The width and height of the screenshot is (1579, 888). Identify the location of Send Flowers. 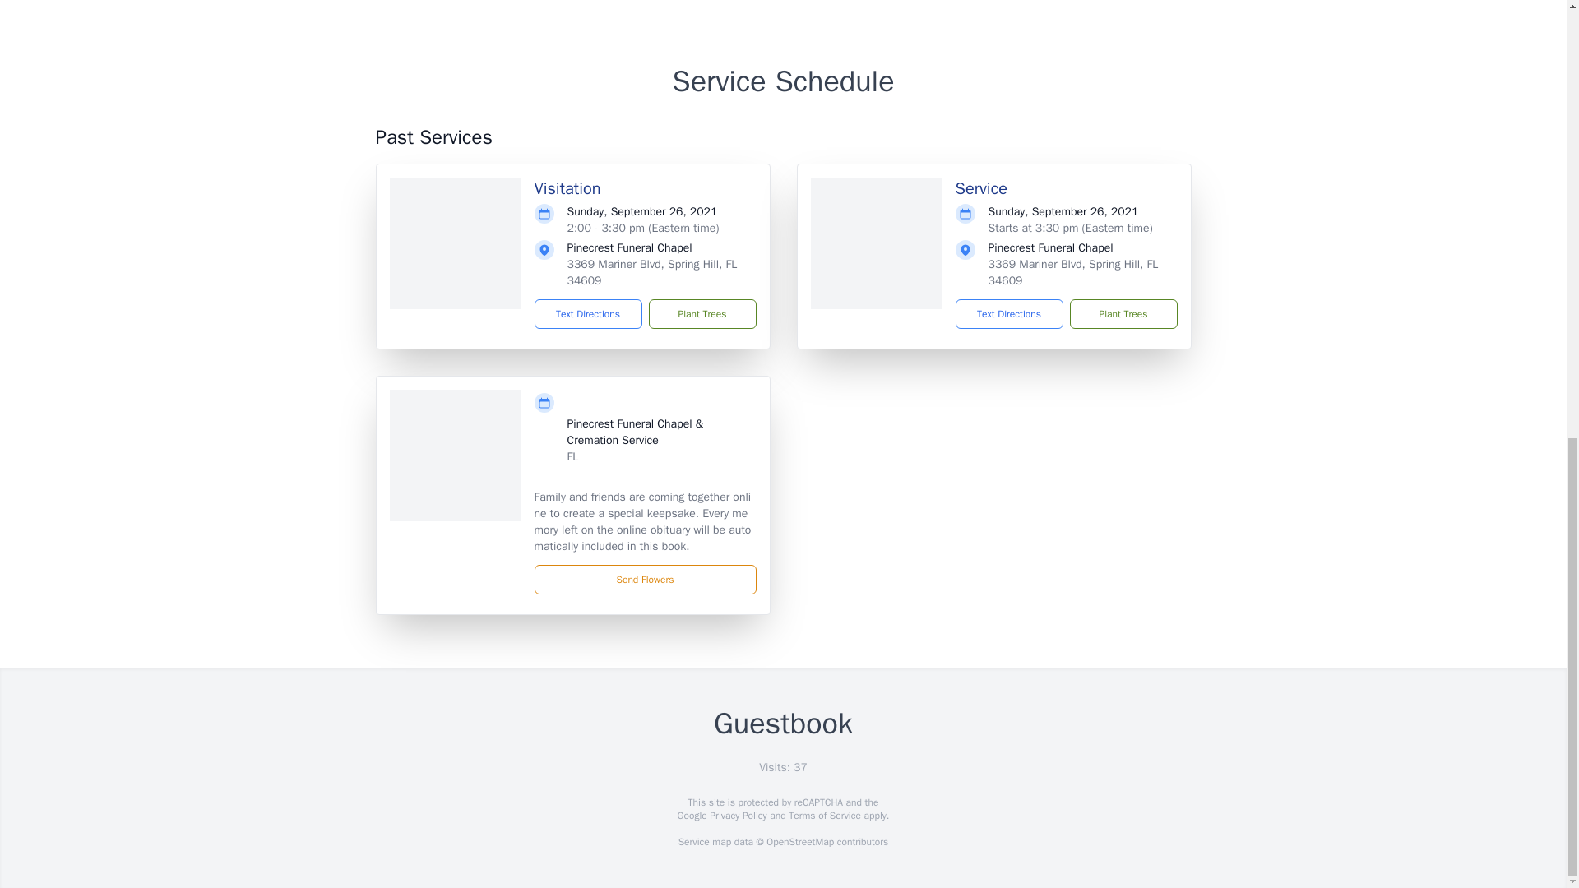
(645, 579).